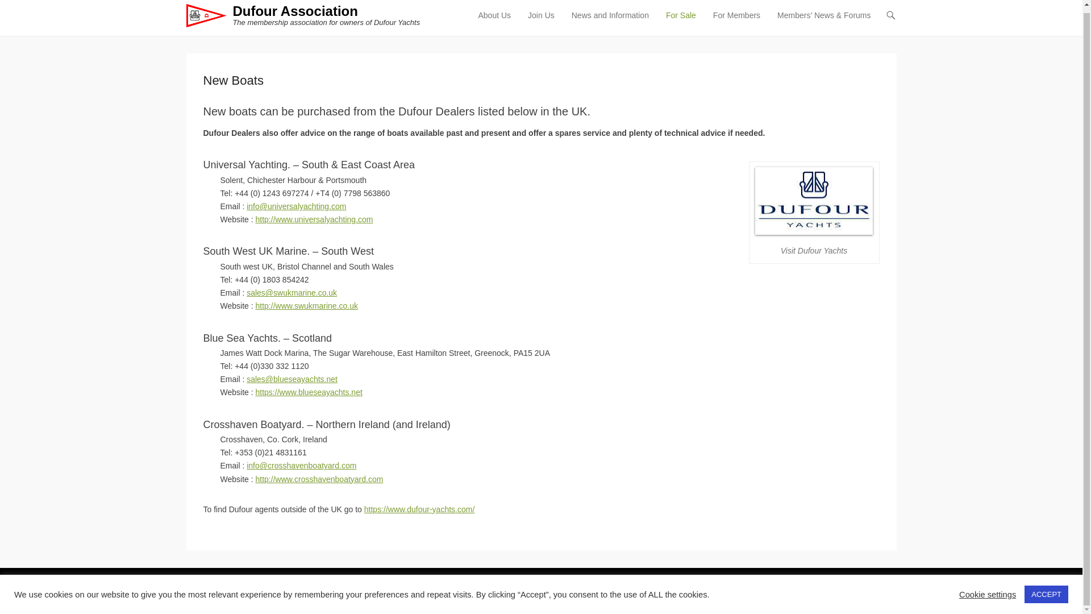 Image resolution: width=1091 pixels, height=614 pixels. What do you see at coordinates (681, 22) in the screenshot?
I see `For Sale` at bounding box center [681, 22].